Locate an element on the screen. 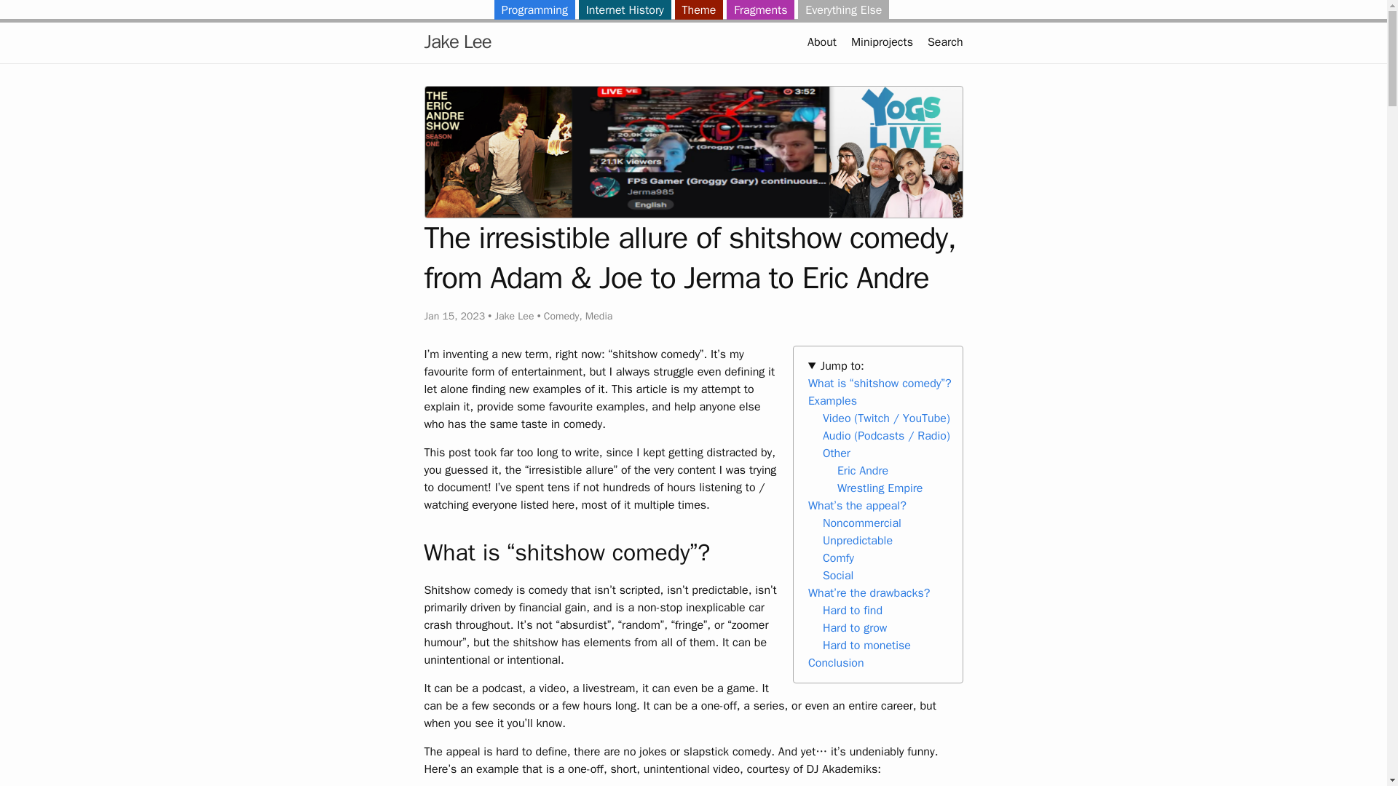 This screenshot has width=1398, height=786. Internet History is located at coordinates (625, 10).